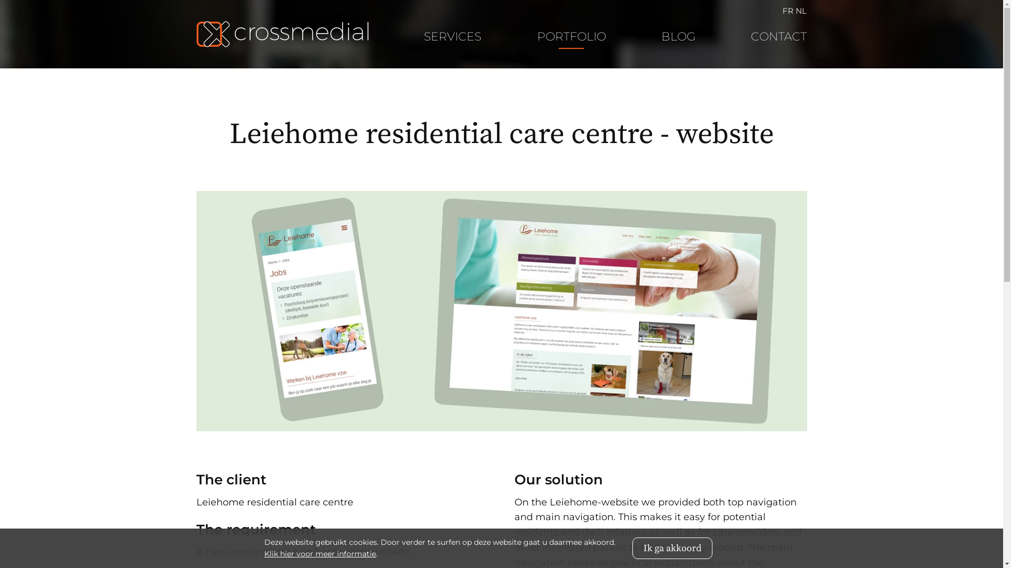  What do you see at coordinates (320, 553) in the screenshot?
I see `Klik hier voor meer informatie` at bounding box center [320, 553].